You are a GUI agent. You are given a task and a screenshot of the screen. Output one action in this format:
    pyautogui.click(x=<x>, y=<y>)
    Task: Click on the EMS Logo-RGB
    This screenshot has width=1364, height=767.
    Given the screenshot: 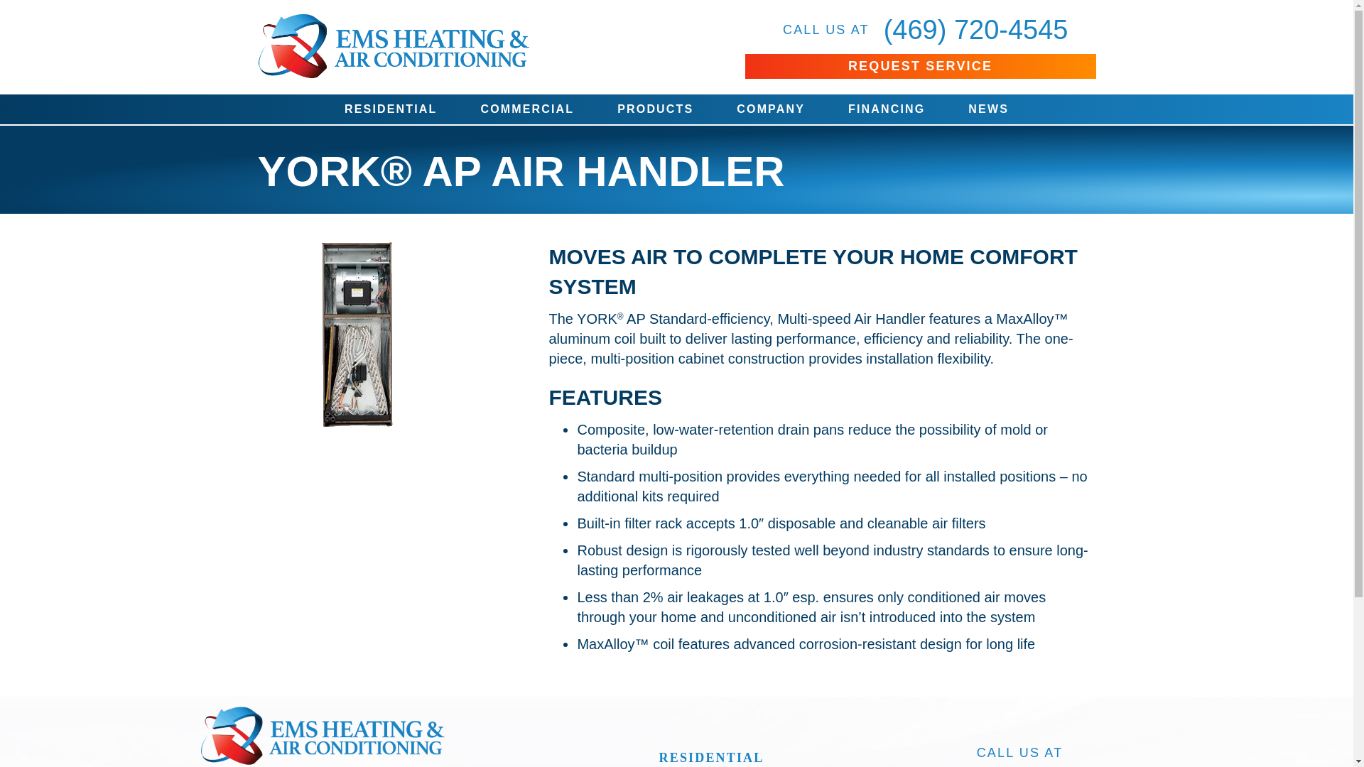 What is the action you would take?
    pyautogui.click(x=321, y=731)
    